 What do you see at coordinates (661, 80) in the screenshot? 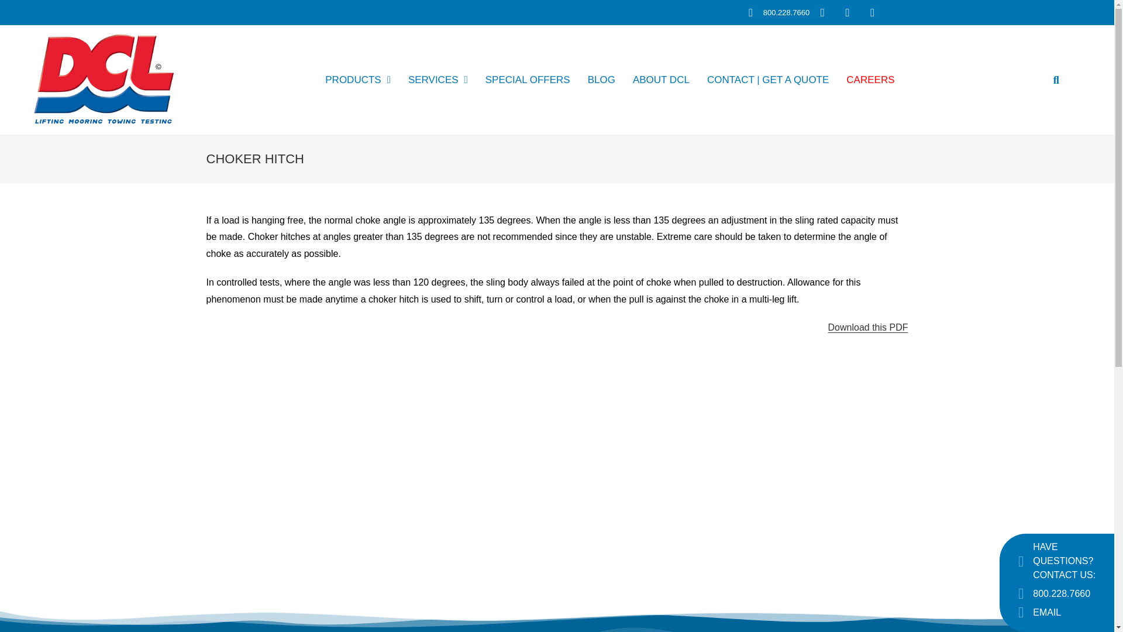
I see `ABOUT DCL` at bounding box center [661, 80].